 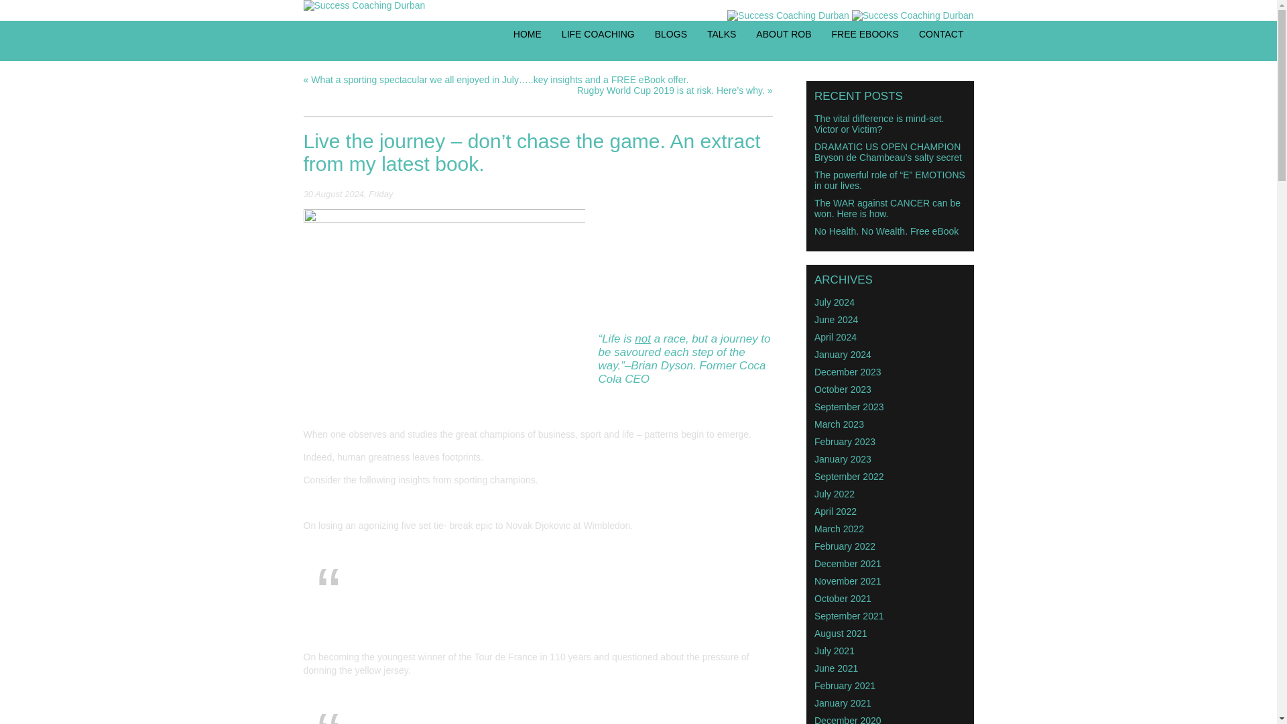 I want to click on HOME, so click(x=528, y=34).